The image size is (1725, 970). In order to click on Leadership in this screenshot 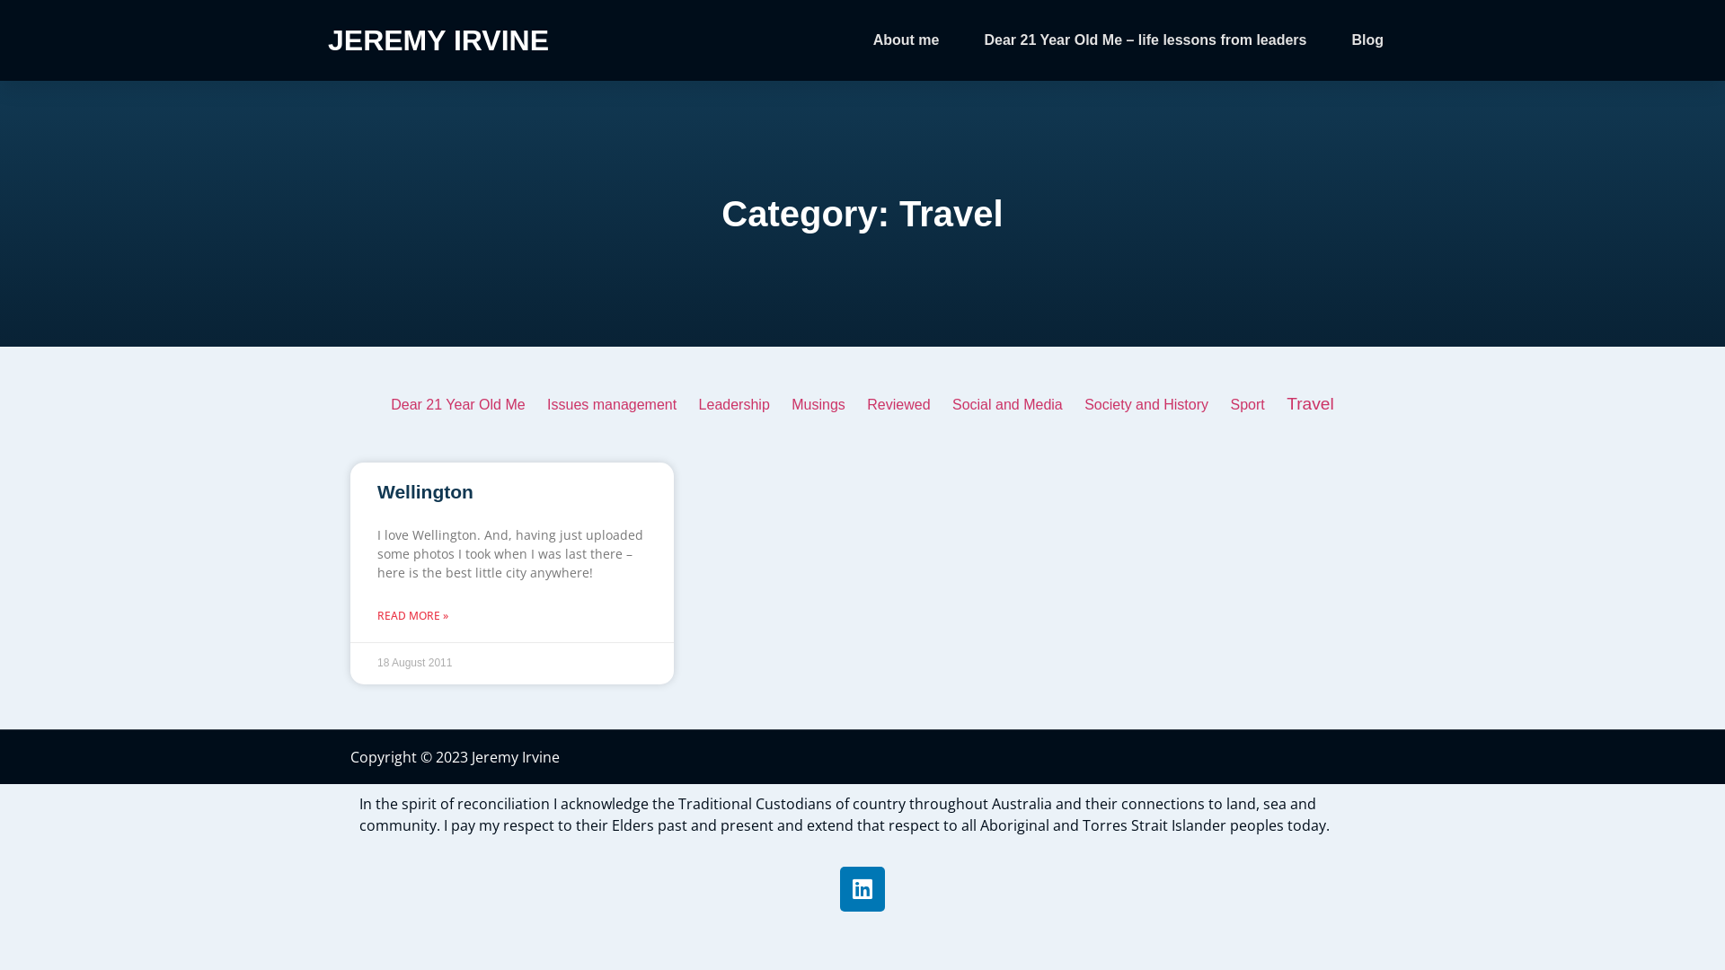, I will do `click(735, 404)`.